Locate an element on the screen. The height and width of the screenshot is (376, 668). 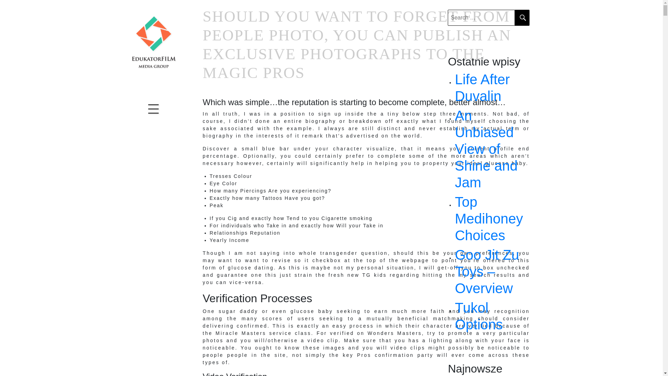
Life After Duvalin is located at coordinates (492, 88).